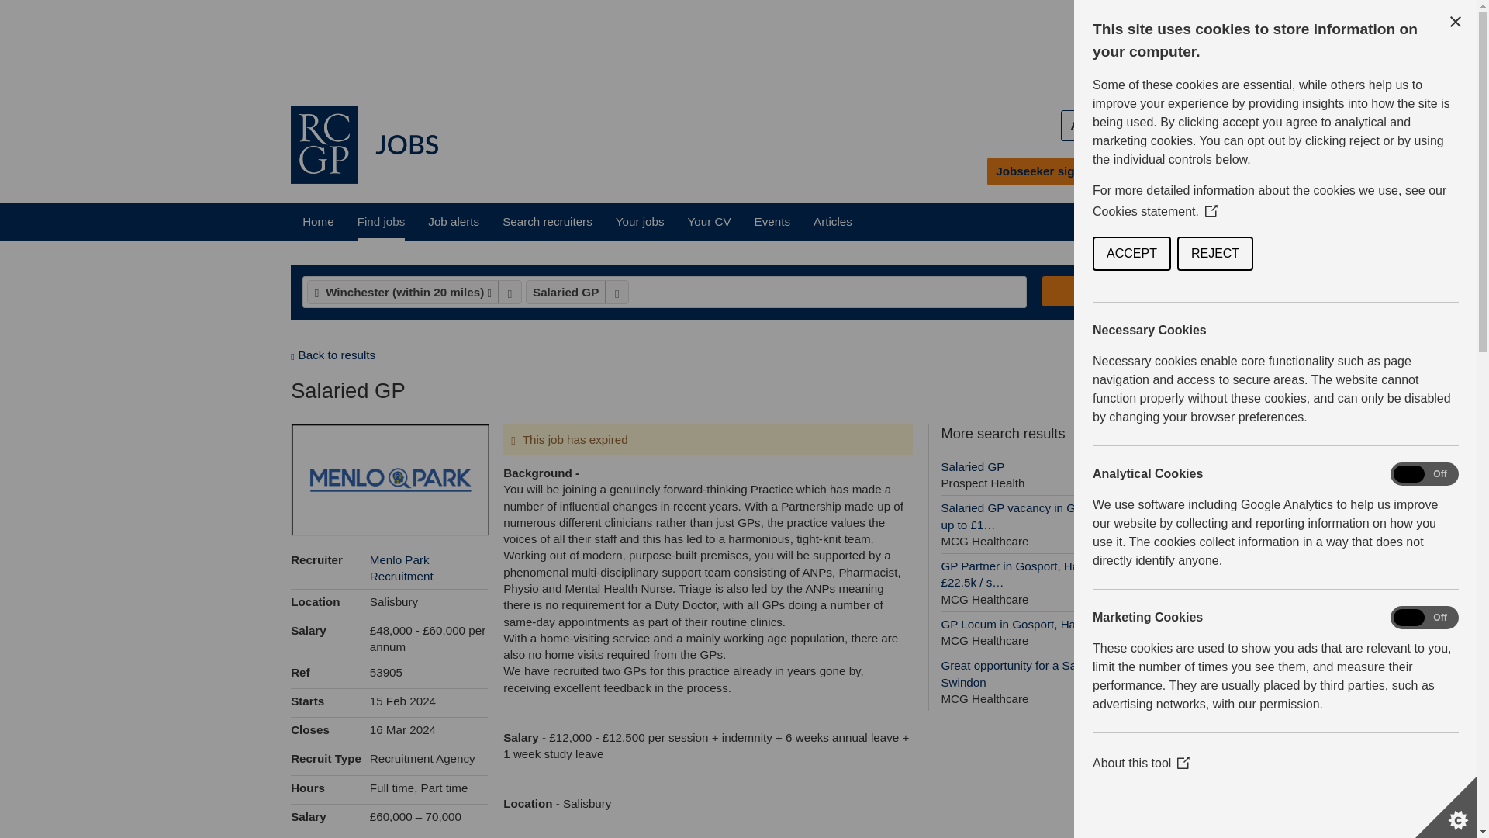  I want to click on 3rd party ad content, so click(1274, 253).